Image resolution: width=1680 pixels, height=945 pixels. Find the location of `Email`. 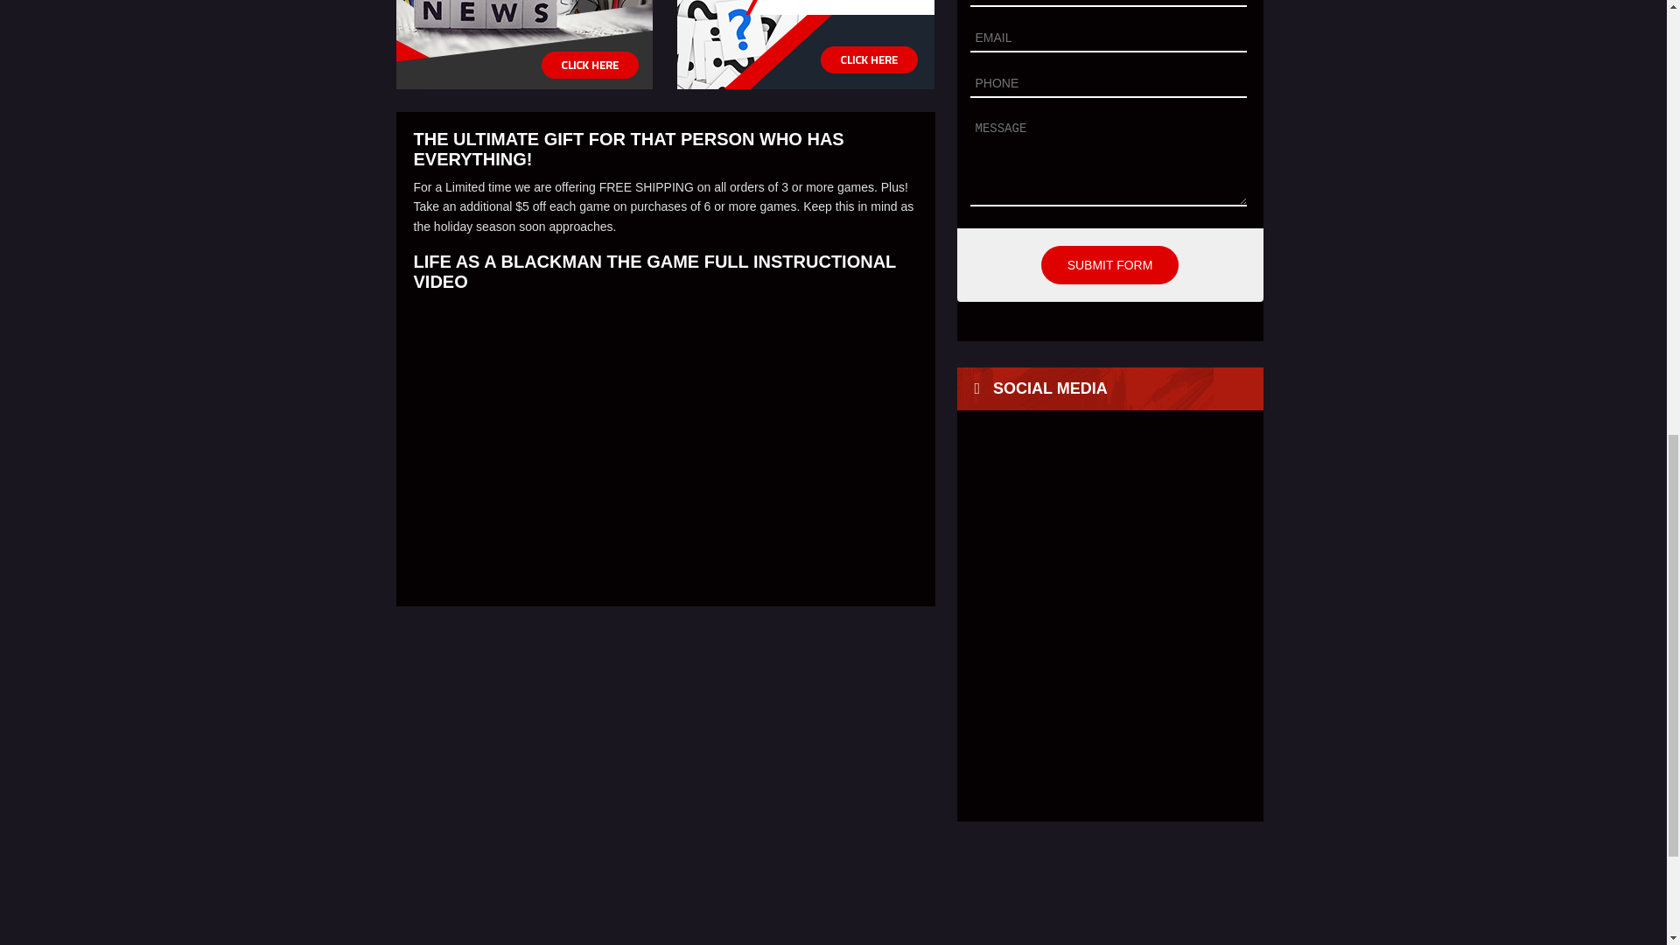

Email is located at coordinates (1108, 38).